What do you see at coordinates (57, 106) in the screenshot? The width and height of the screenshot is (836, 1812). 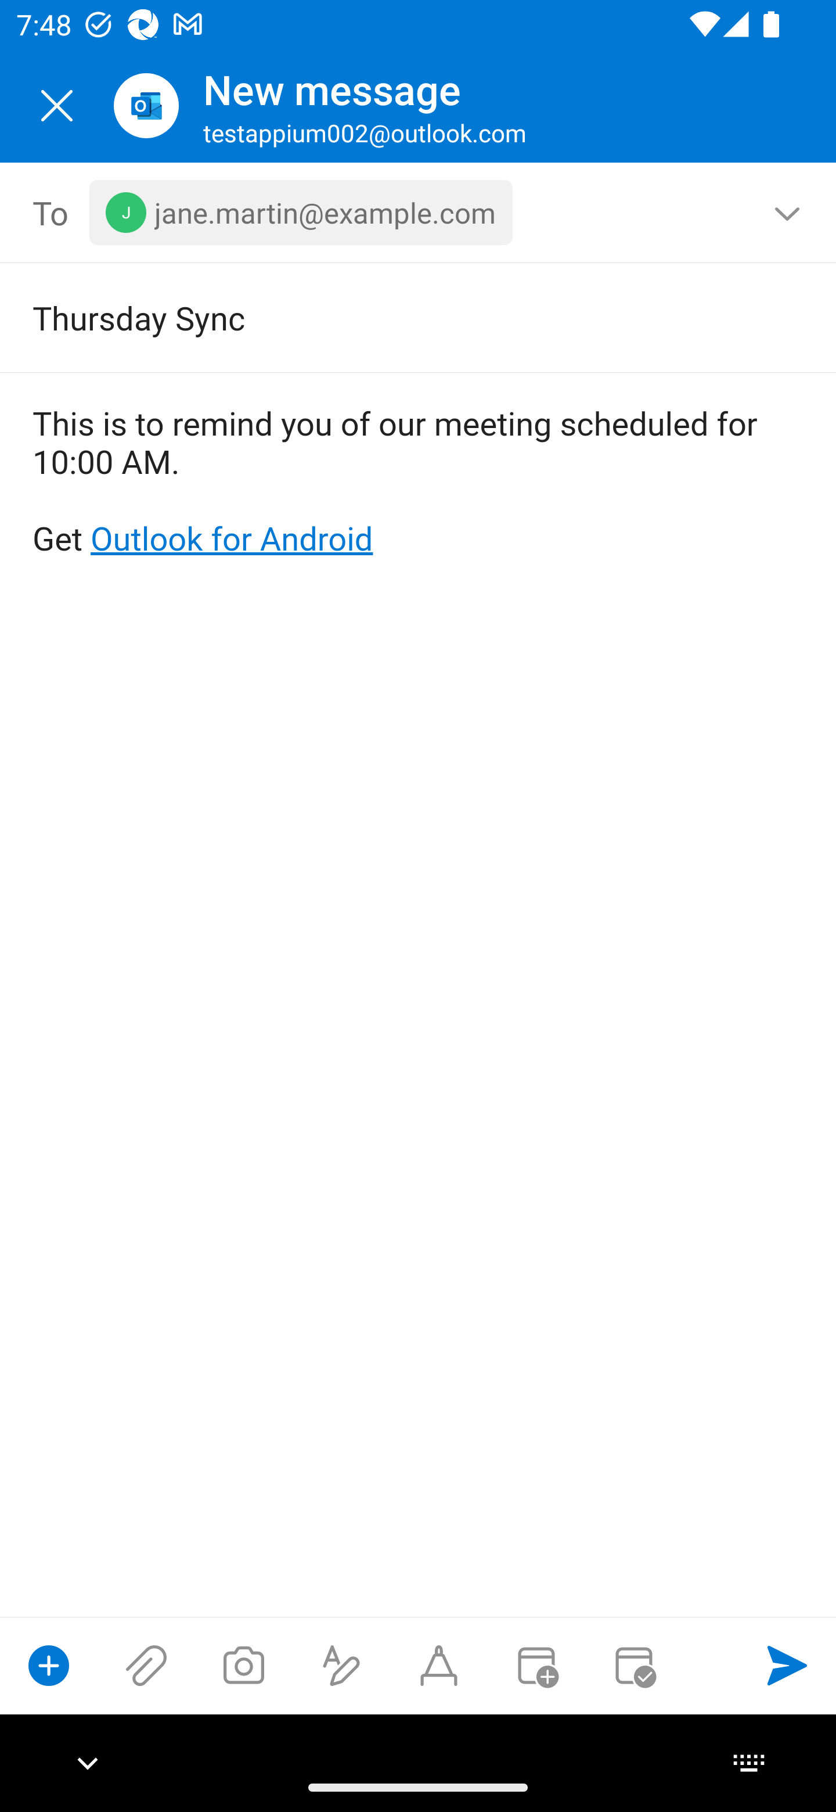 I see `Close` at bounding box center [57, 106].